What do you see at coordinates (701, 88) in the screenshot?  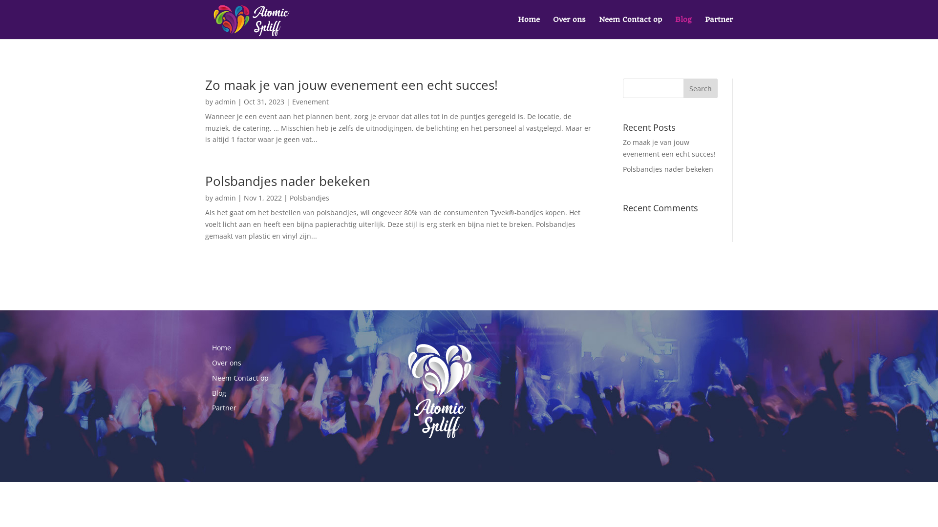 I see `Search` at bounding box center [701, 88].